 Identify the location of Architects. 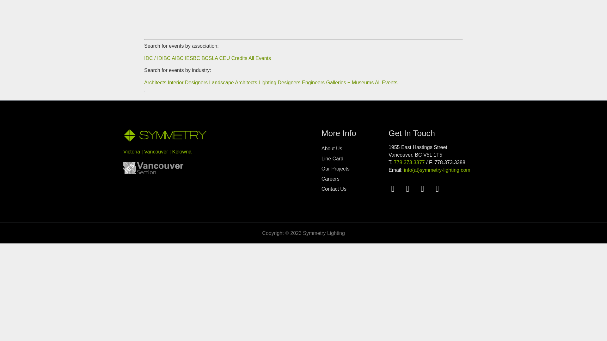
(155, 82).